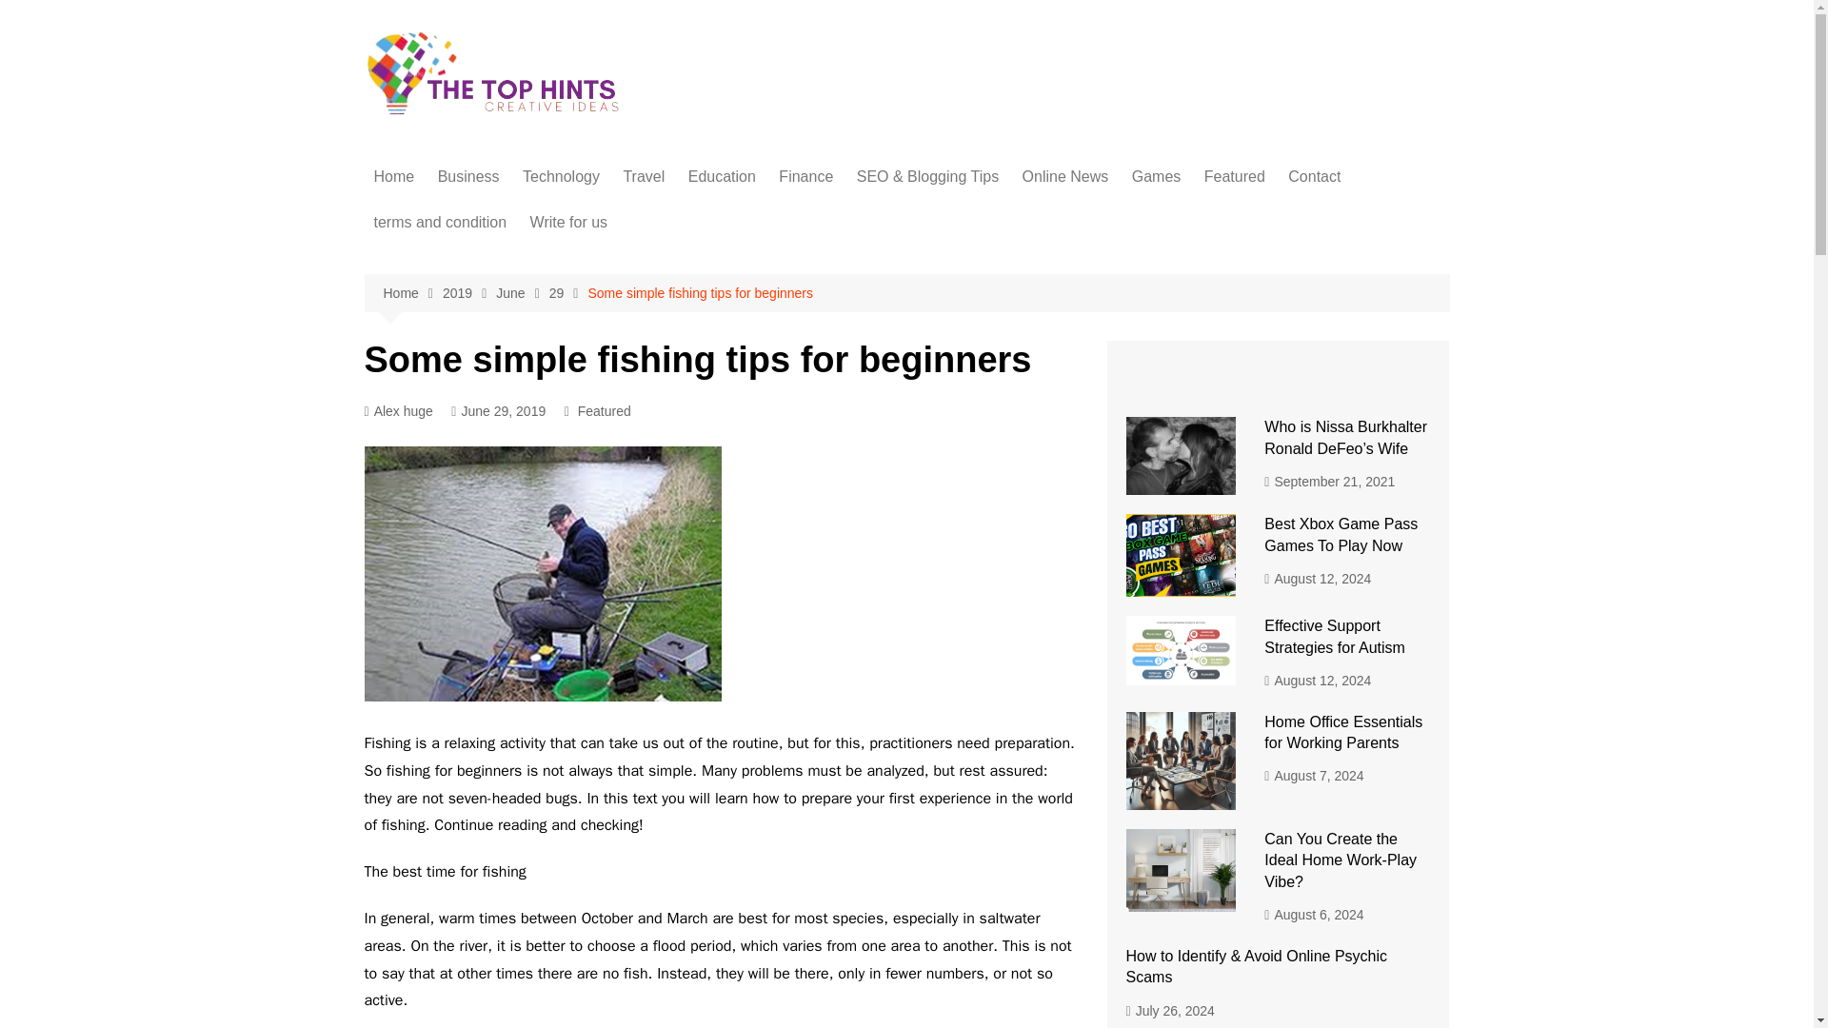 The image size is (1828, 1028). What do you see at coordinates (700, 293) in the screenshot?
I see `Some simple fishing tips for beginners` at bounding box center [700, 293].